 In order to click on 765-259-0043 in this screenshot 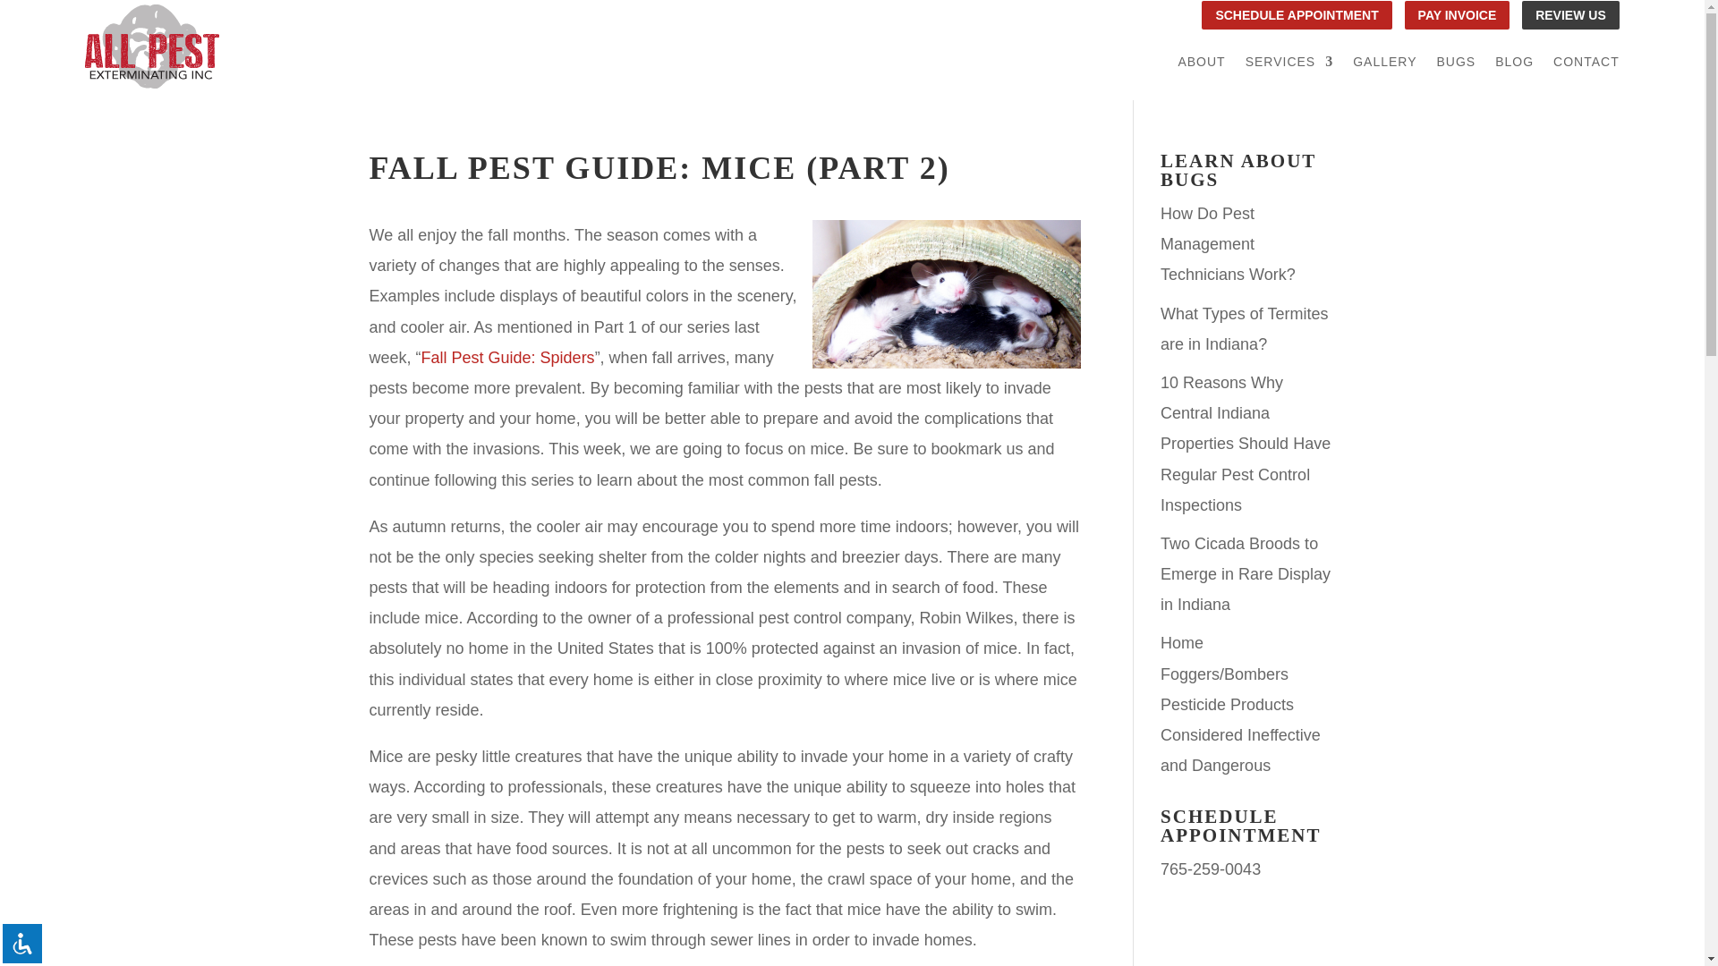, I will do `click(1211, 869)`.